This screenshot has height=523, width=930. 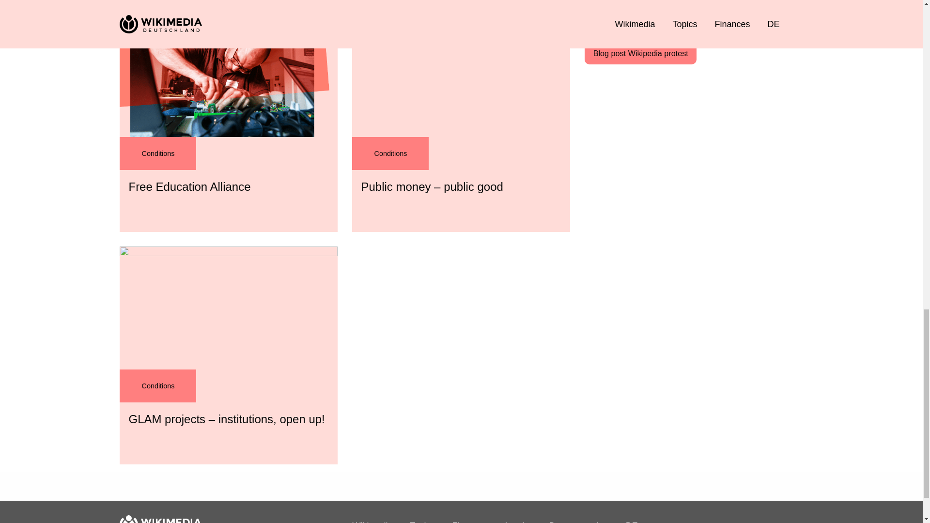 What do you see at coordinates (640, 53) in the screenshot?
I see `Blog post Wikipedia protest` at bounding box center [640, 53].